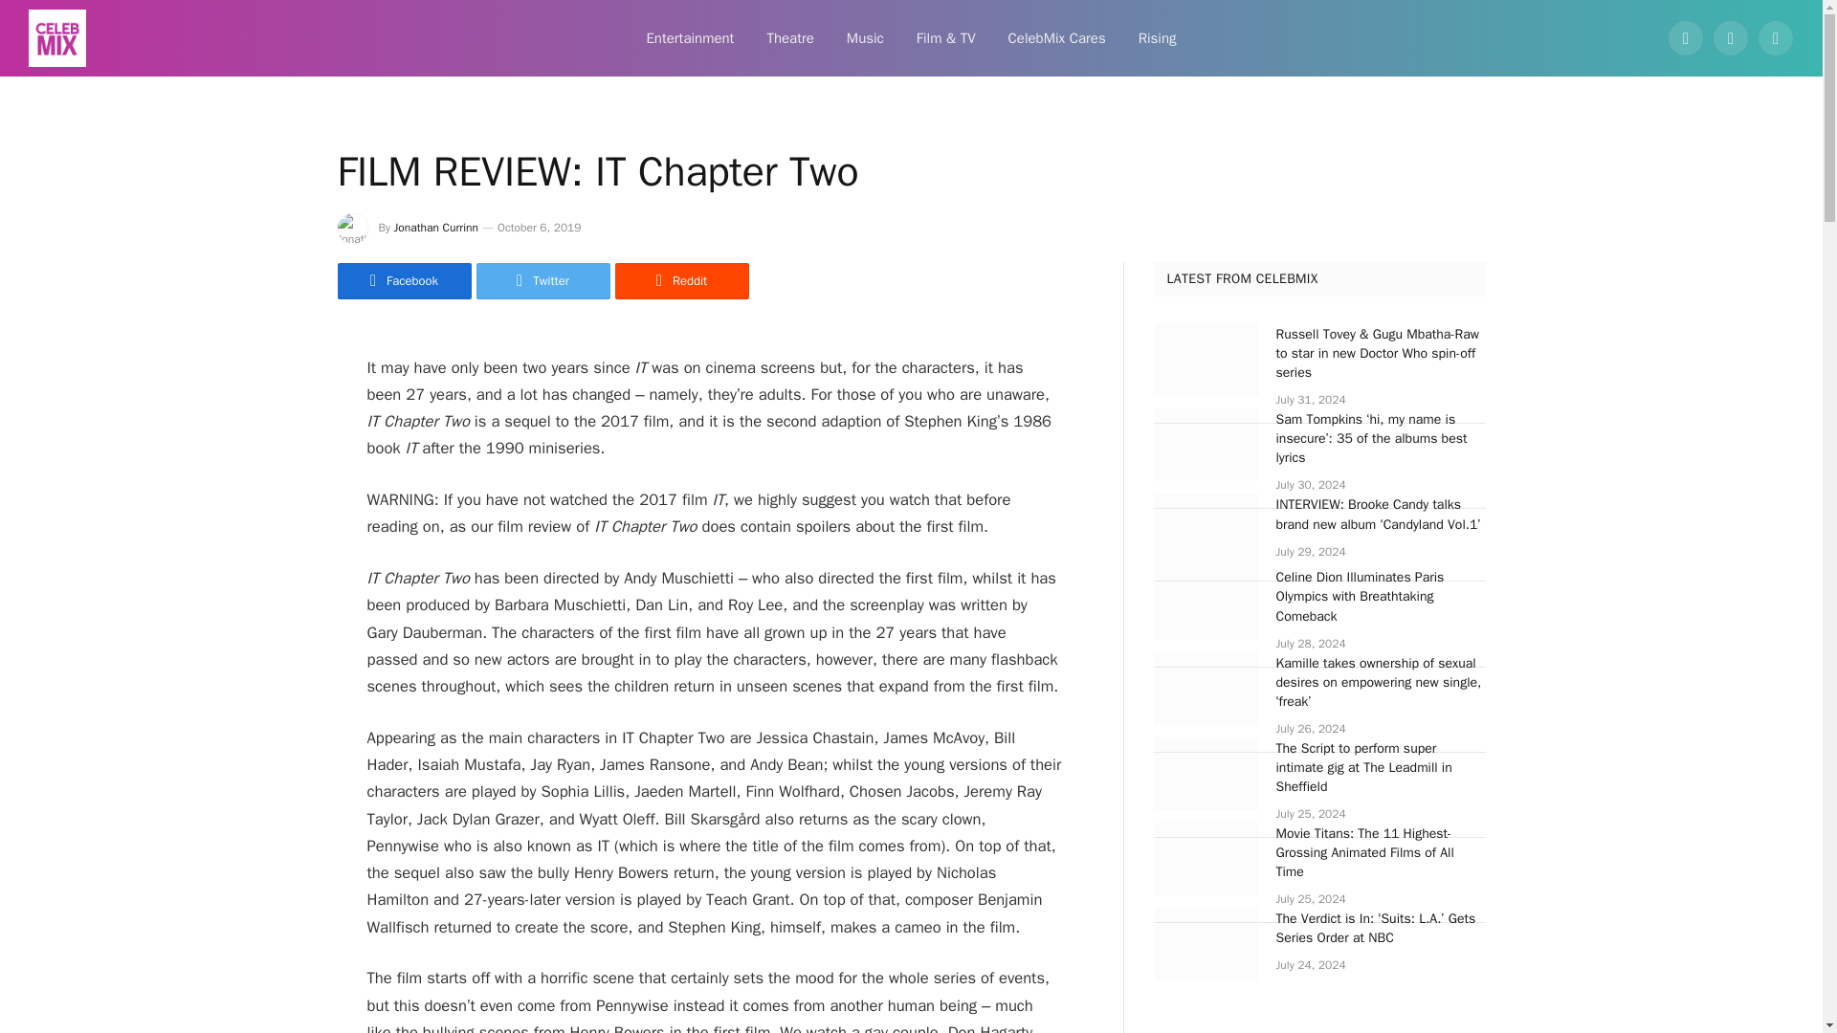 Image resolution: width=1837 pixels, height=1033 pixels. I want to click on Jonathan Currinn, so click(436, 228).